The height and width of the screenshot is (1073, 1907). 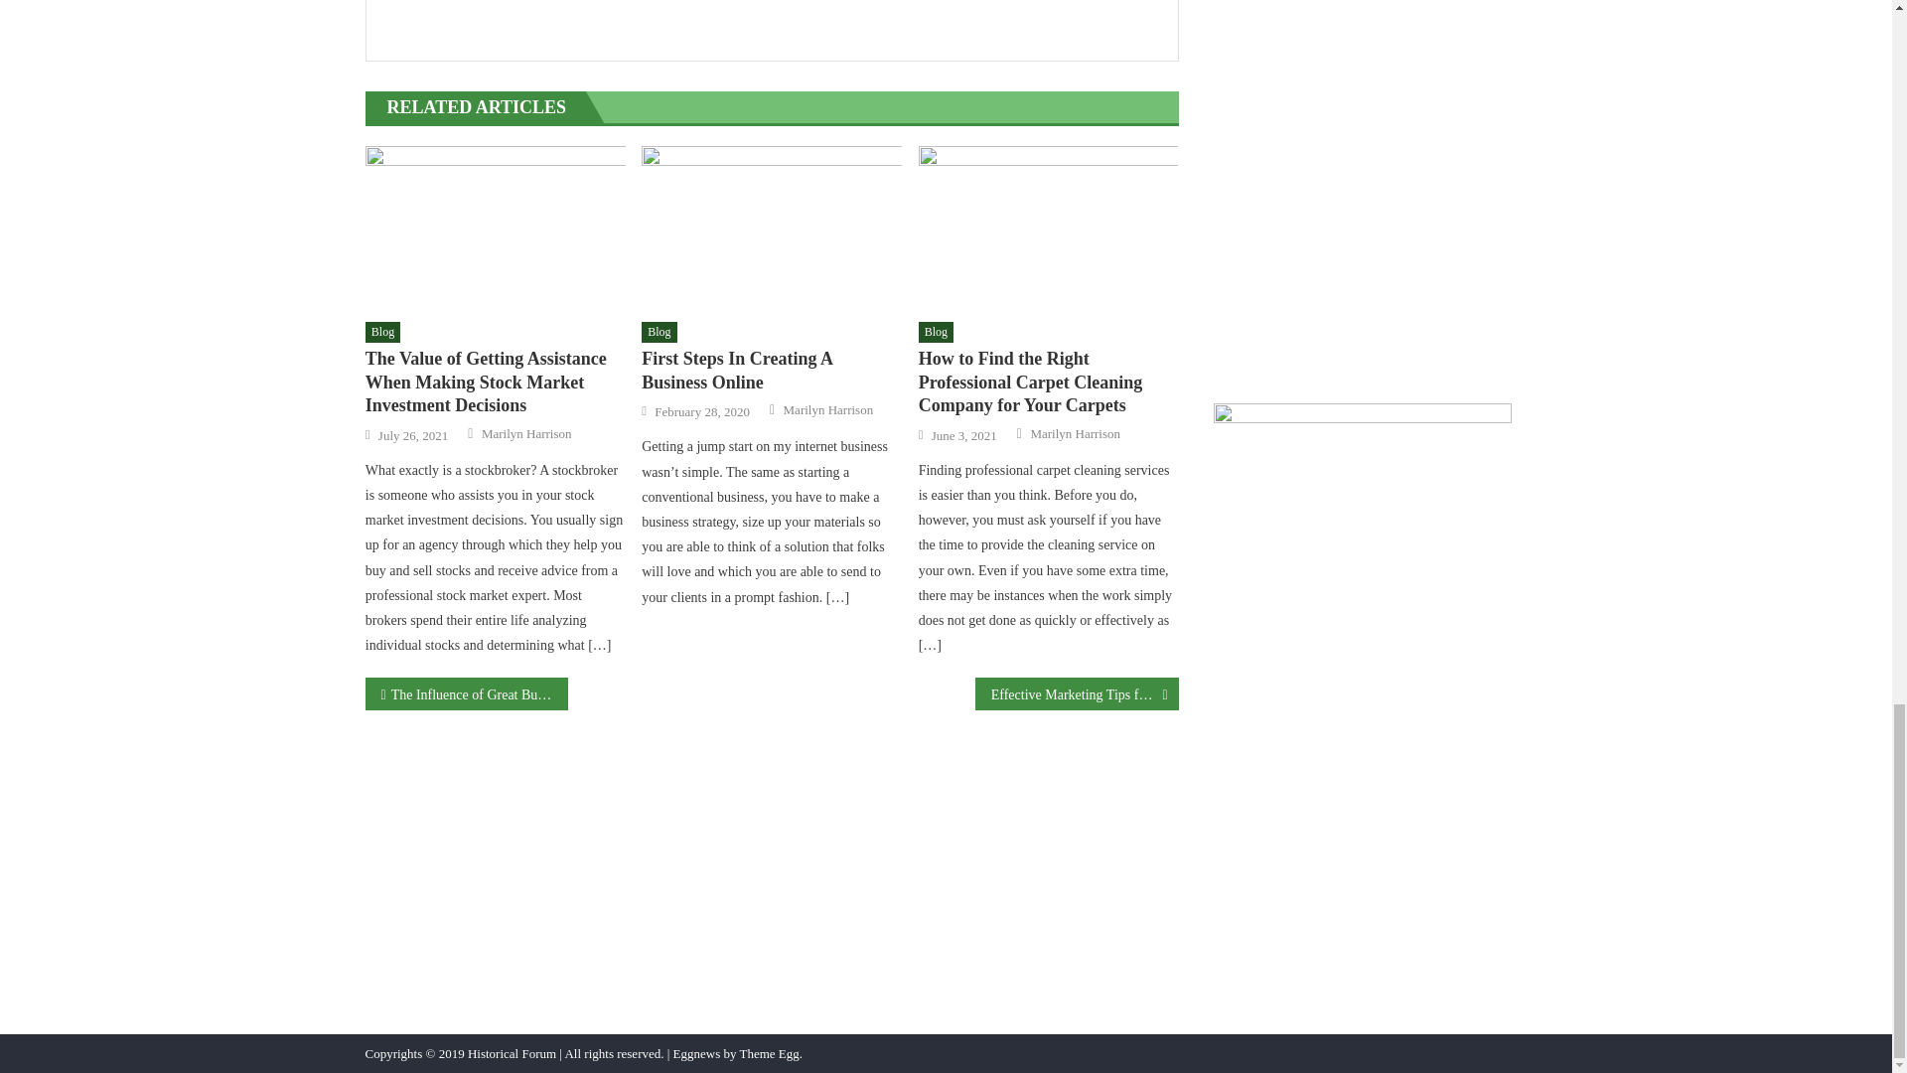 I want to click on February 28, 2020, so click(x=701, y=412).